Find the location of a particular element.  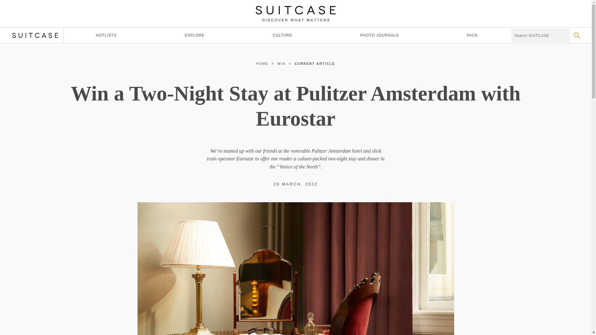

HOTLISTS is located at coordinates (106, 35).